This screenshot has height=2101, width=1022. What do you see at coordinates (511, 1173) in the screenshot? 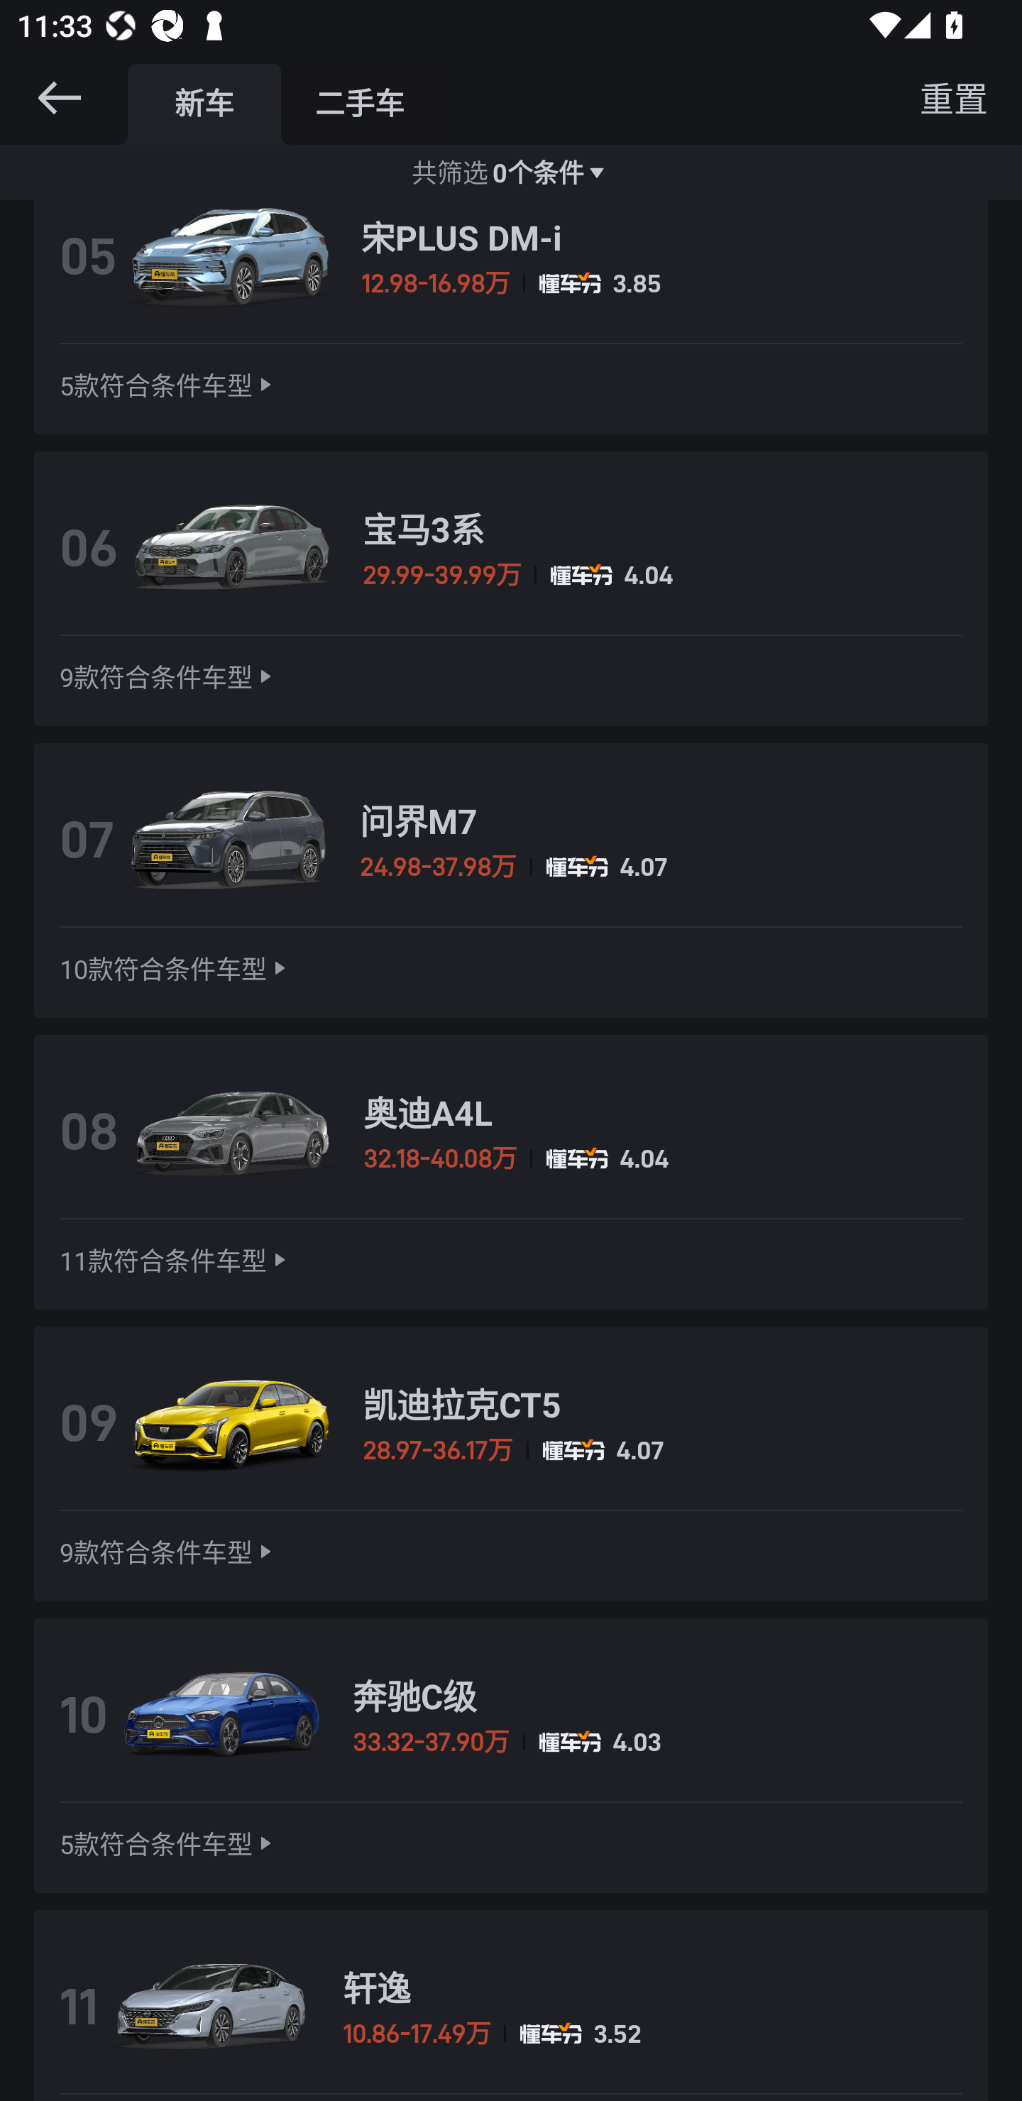
I see `08 奥迪A4L 32.18-40.08万 4.04 11款符合条件车型 ` at bounding box center [511, 1173].